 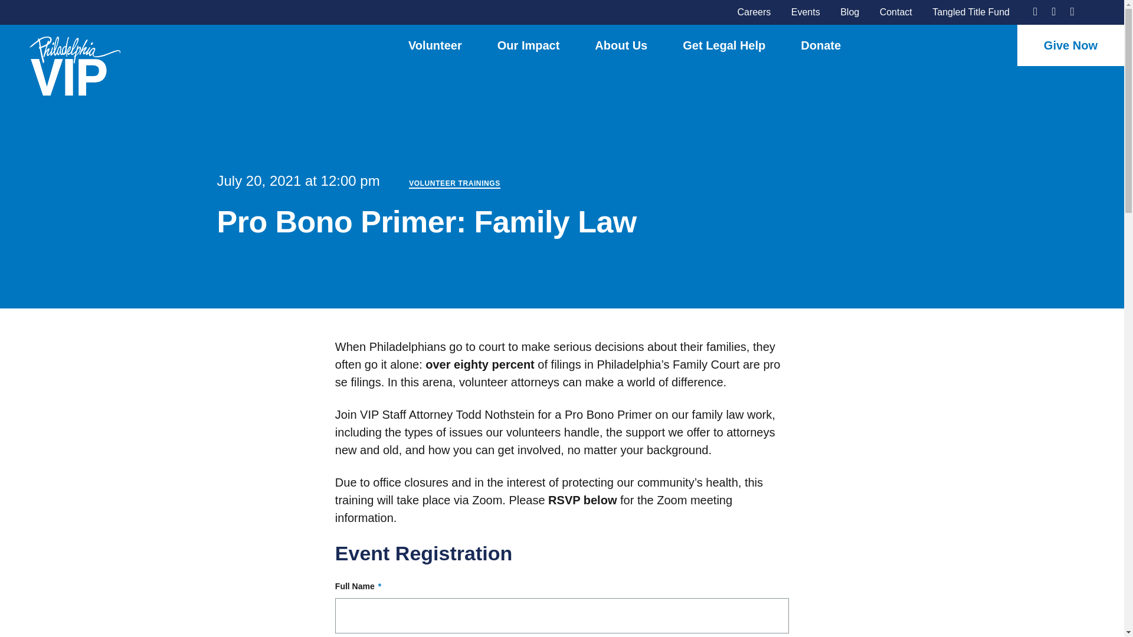 What do you see at coordinates (971, 12) in the screenshot?
I see `Tangled Title Fund` at bounding box center [971, 12].